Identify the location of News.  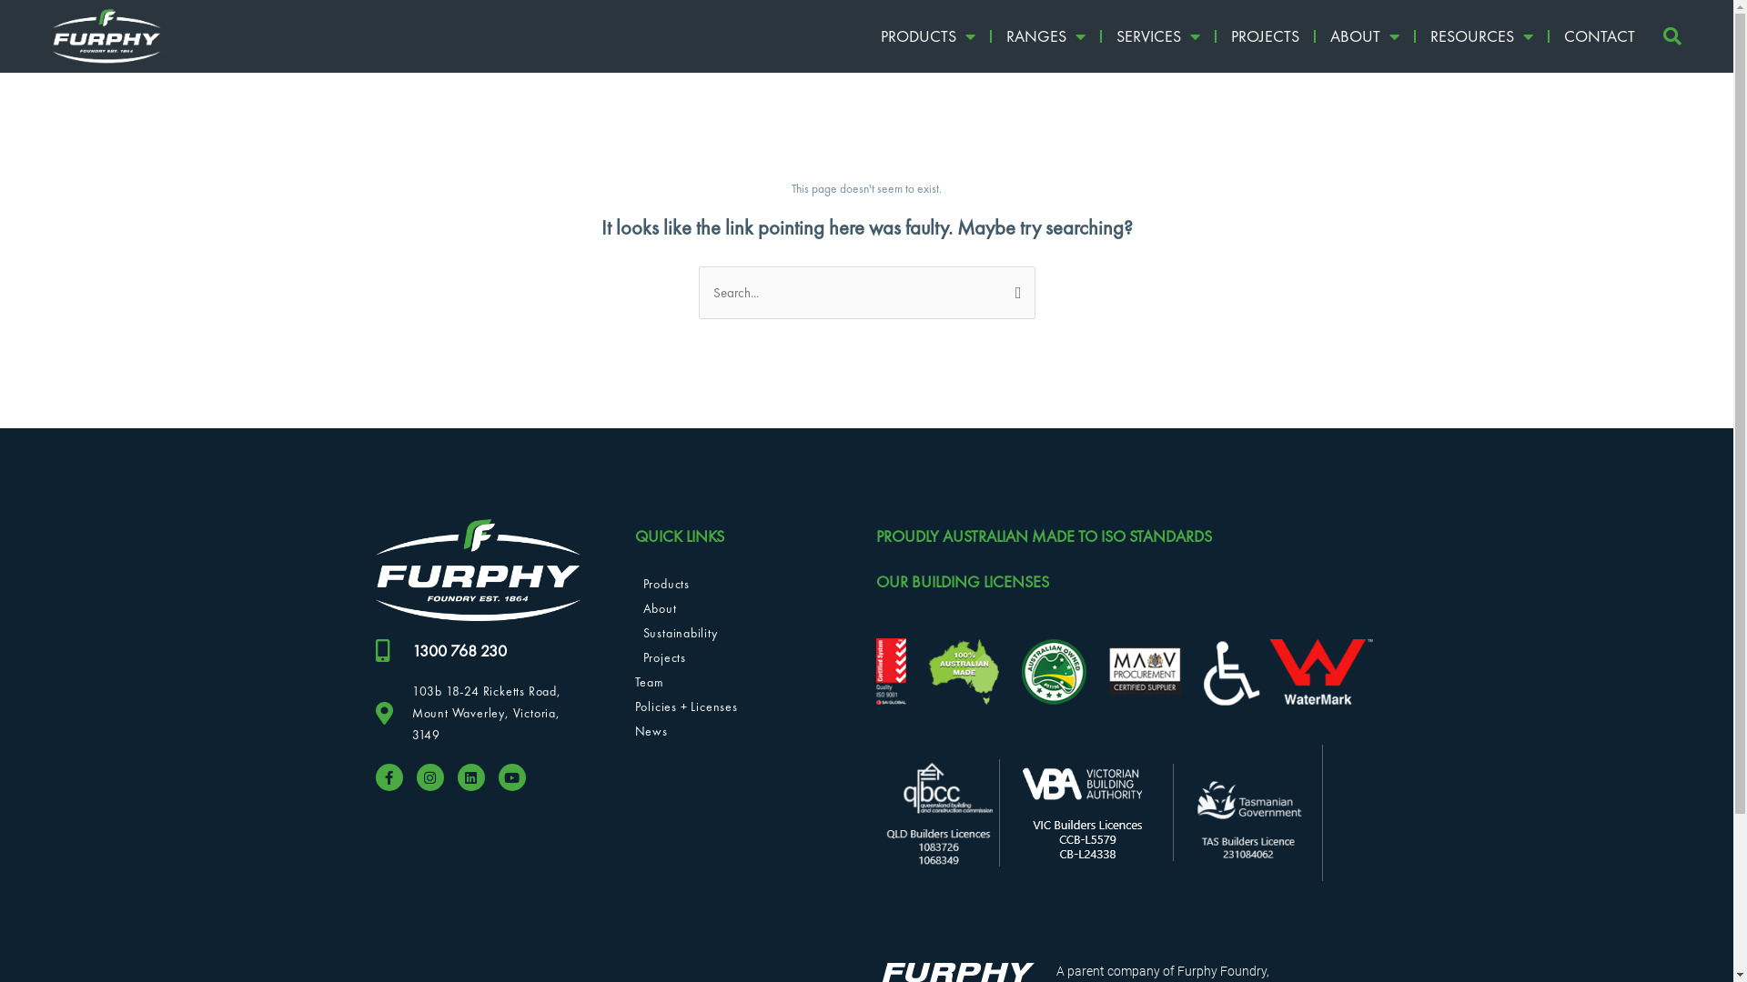
(737, 731).